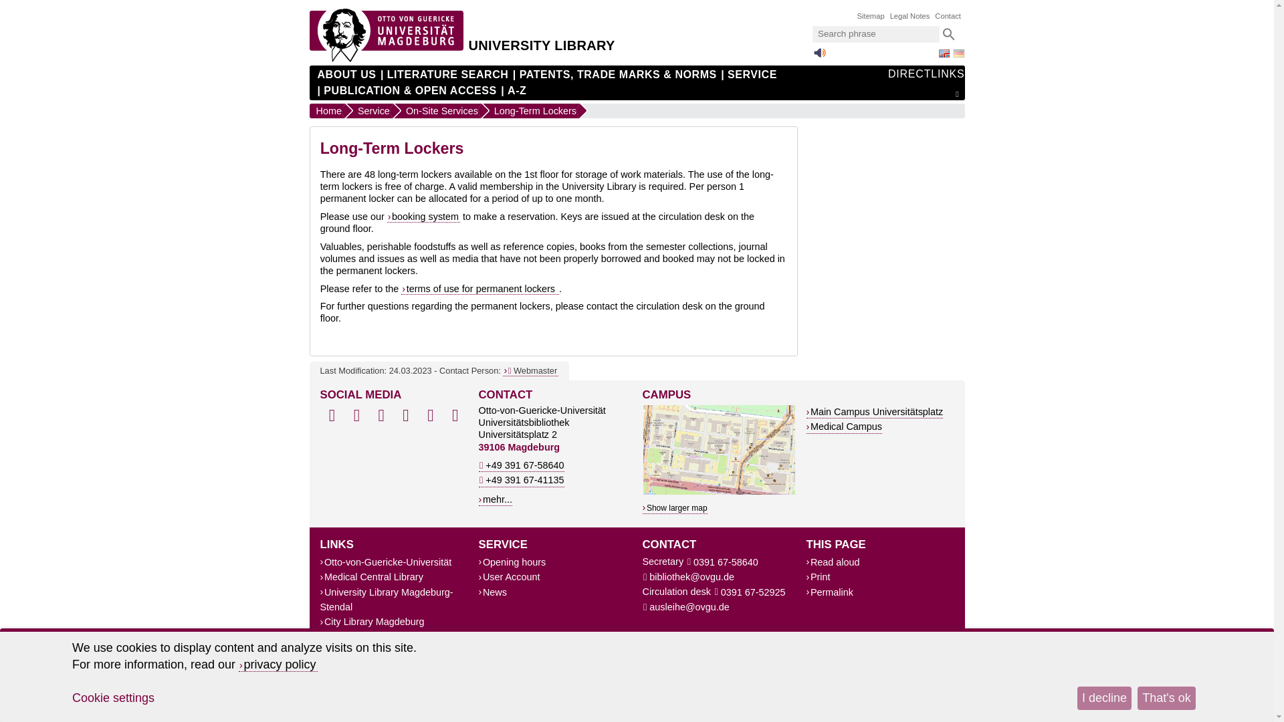  I want to click on Long-Term Lockers, so click(531, 111).